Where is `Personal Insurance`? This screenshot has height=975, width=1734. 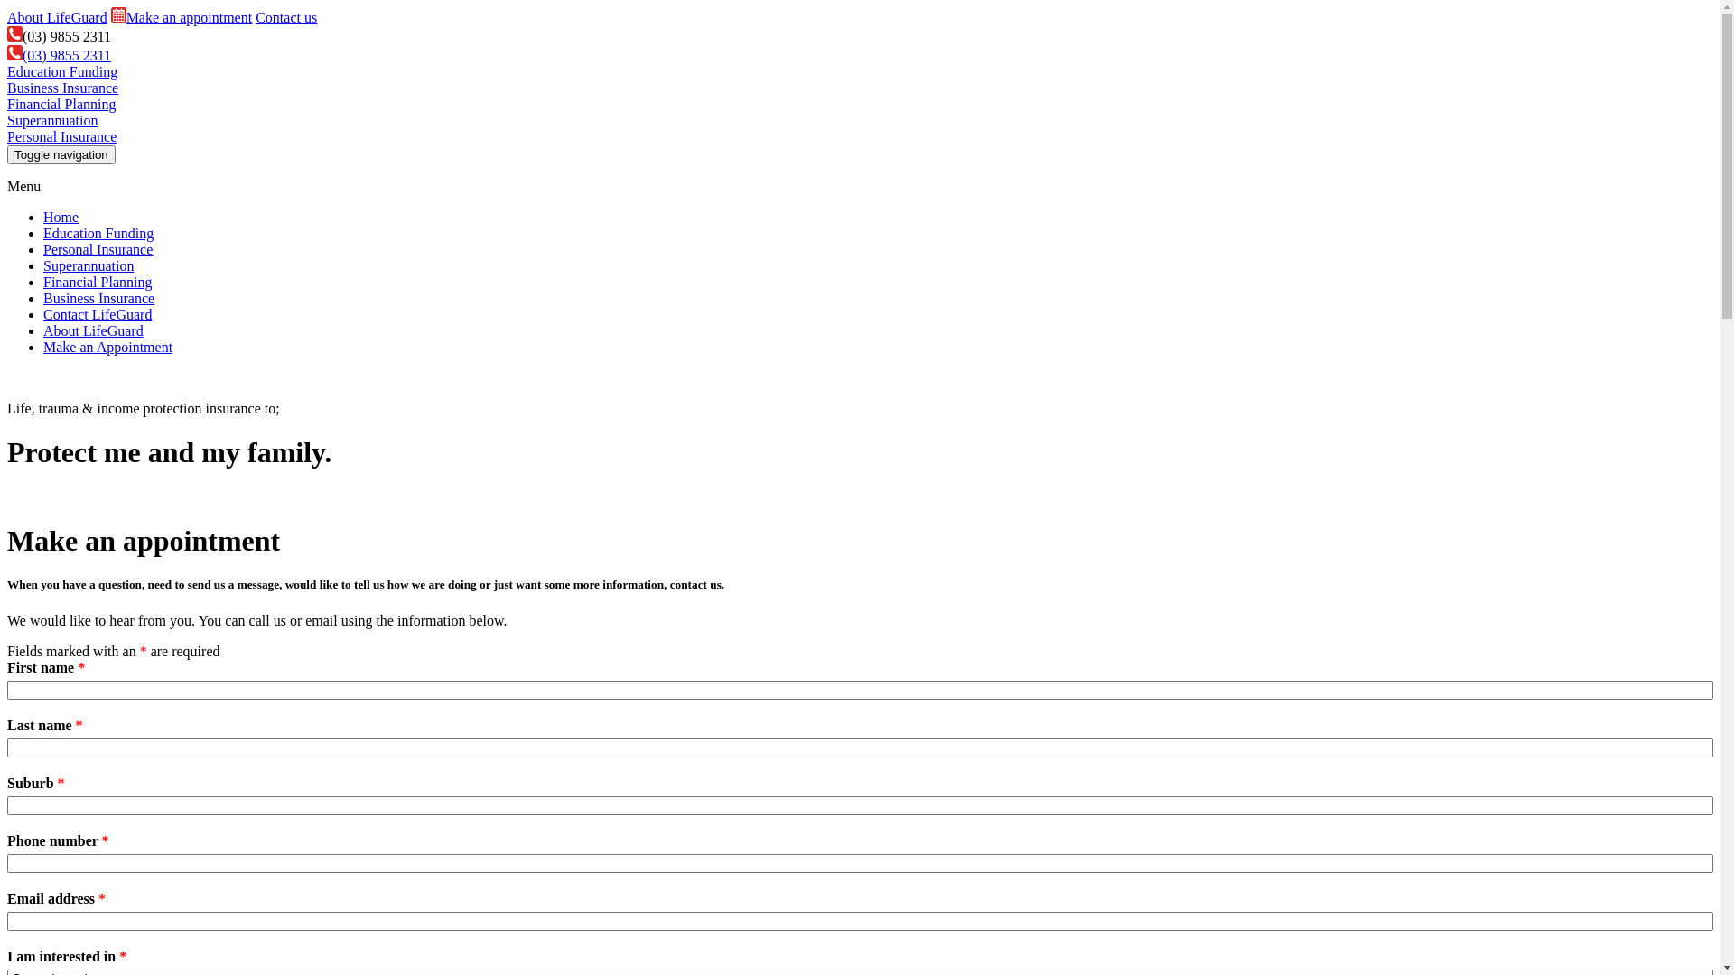
Personal Insurance is located at coordinates (98, 249).